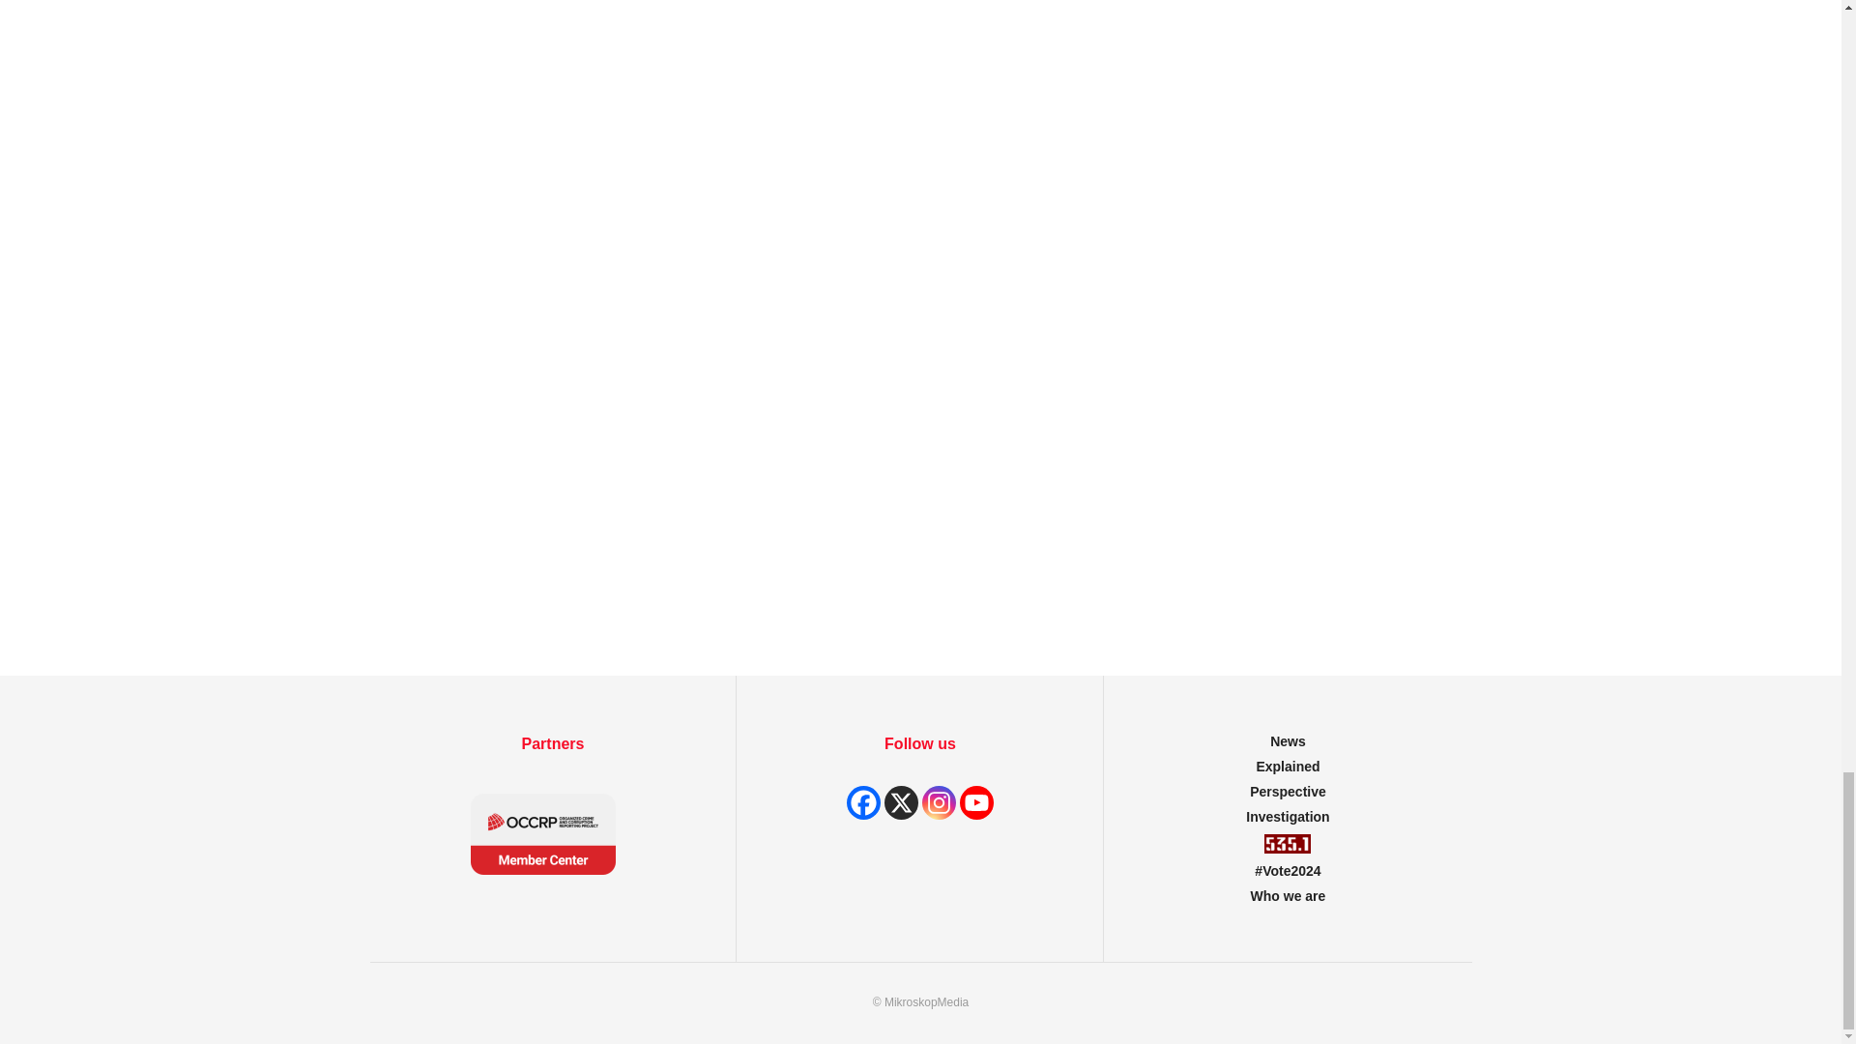 This screenshot has height=1044, width=1856. Describe the element at coordinates (976, 802) in the screenshot. I see `Youtube` at that location.